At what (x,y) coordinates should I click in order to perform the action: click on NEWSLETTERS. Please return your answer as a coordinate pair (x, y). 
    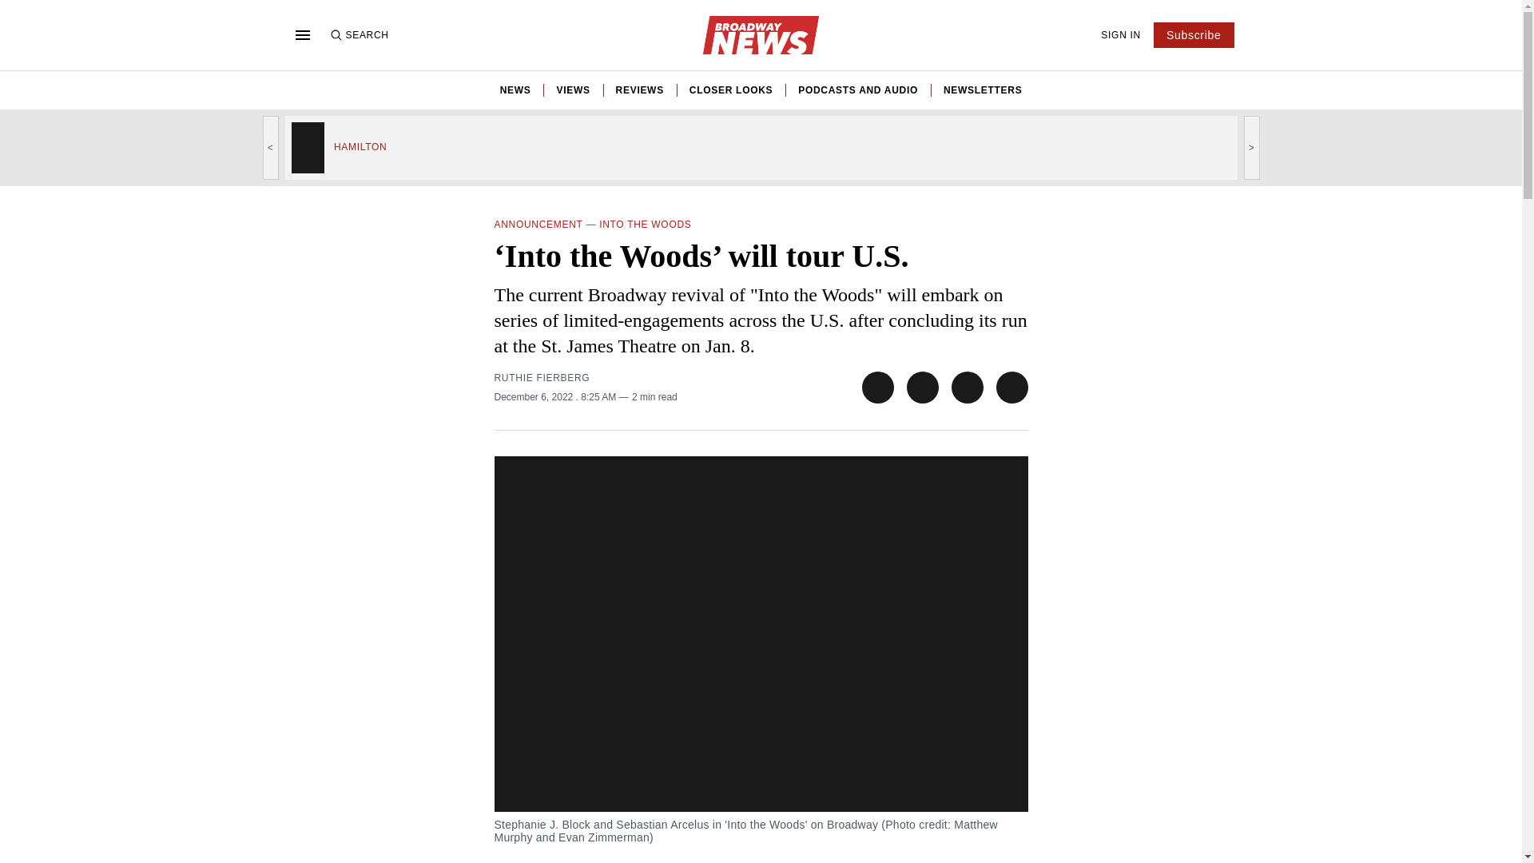
    Looking at the image, I should click on (982, 89).